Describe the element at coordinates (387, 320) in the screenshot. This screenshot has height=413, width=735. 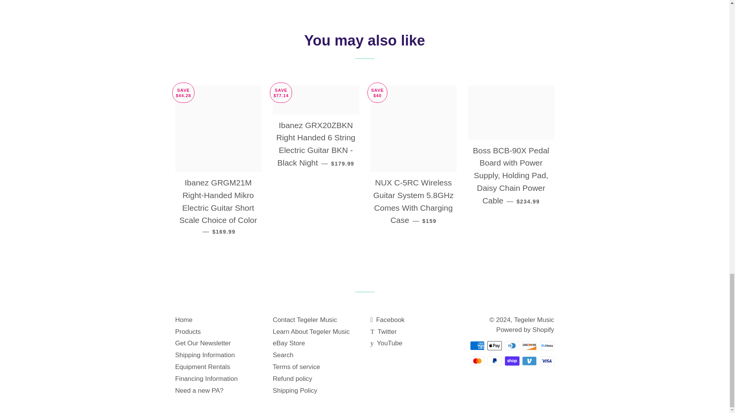
I see `Tegeler Music on Facebook` at that location.